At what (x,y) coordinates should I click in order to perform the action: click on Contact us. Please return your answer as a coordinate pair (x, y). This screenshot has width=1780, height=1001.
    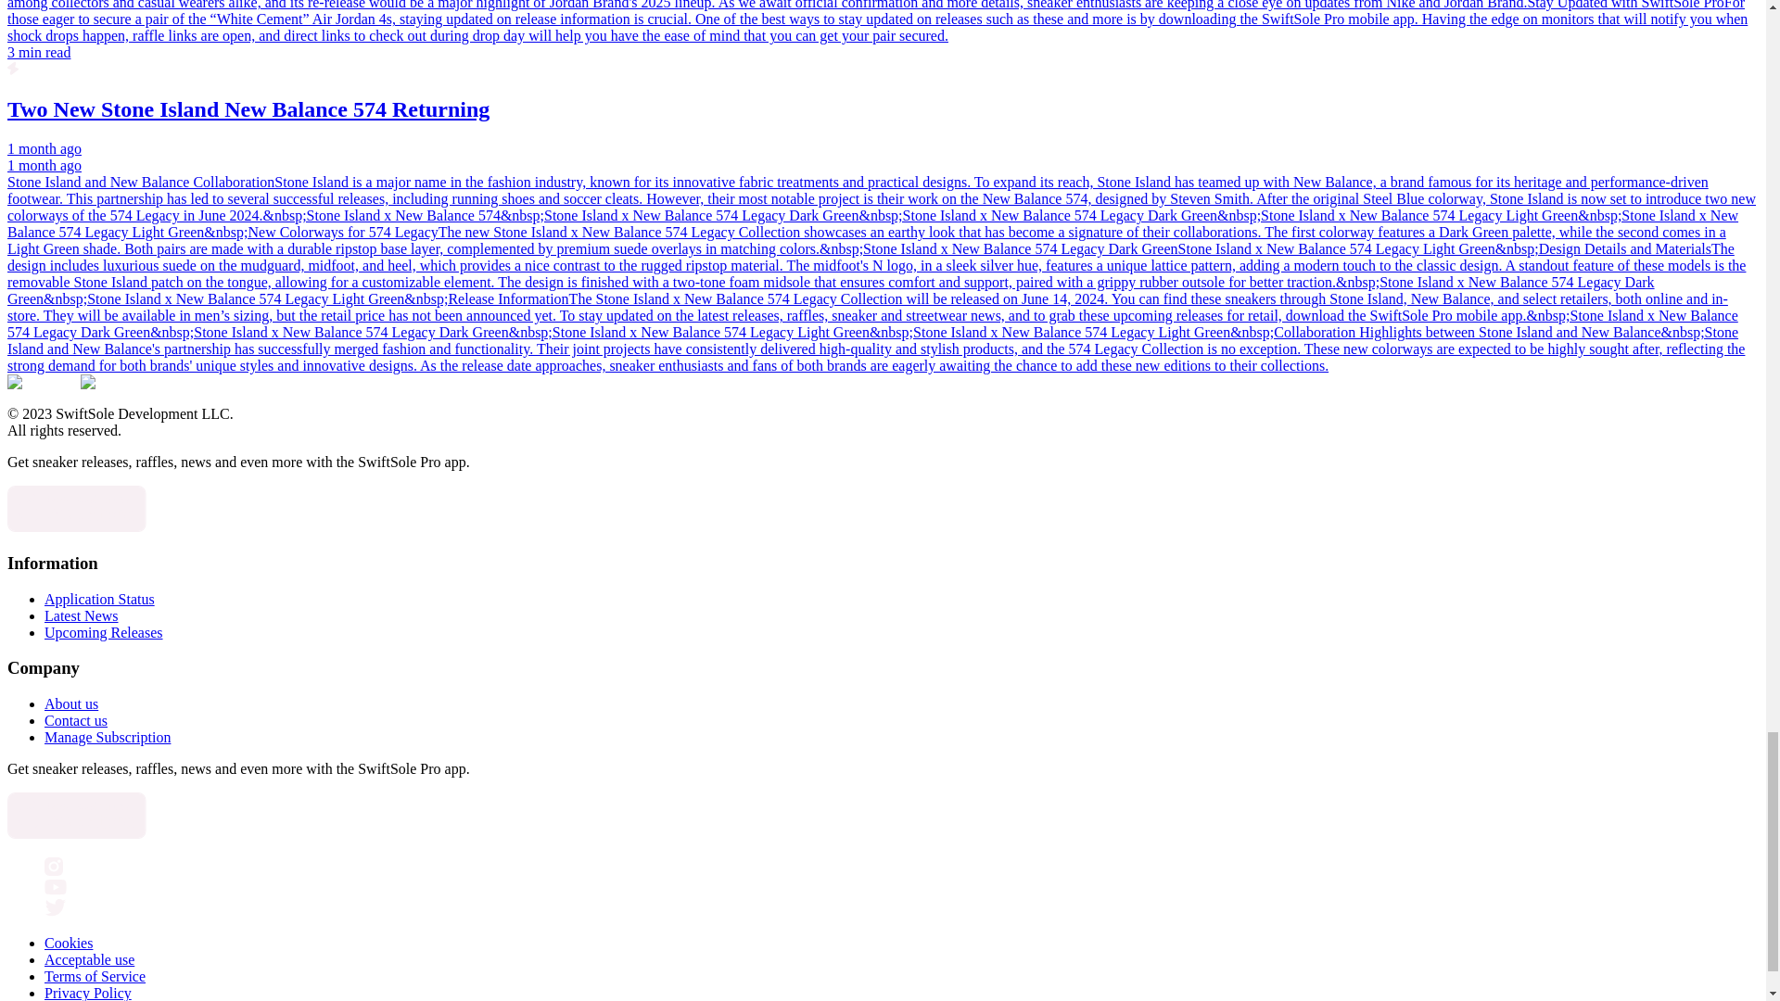
    Looking at the image, I should click on (76, 720).